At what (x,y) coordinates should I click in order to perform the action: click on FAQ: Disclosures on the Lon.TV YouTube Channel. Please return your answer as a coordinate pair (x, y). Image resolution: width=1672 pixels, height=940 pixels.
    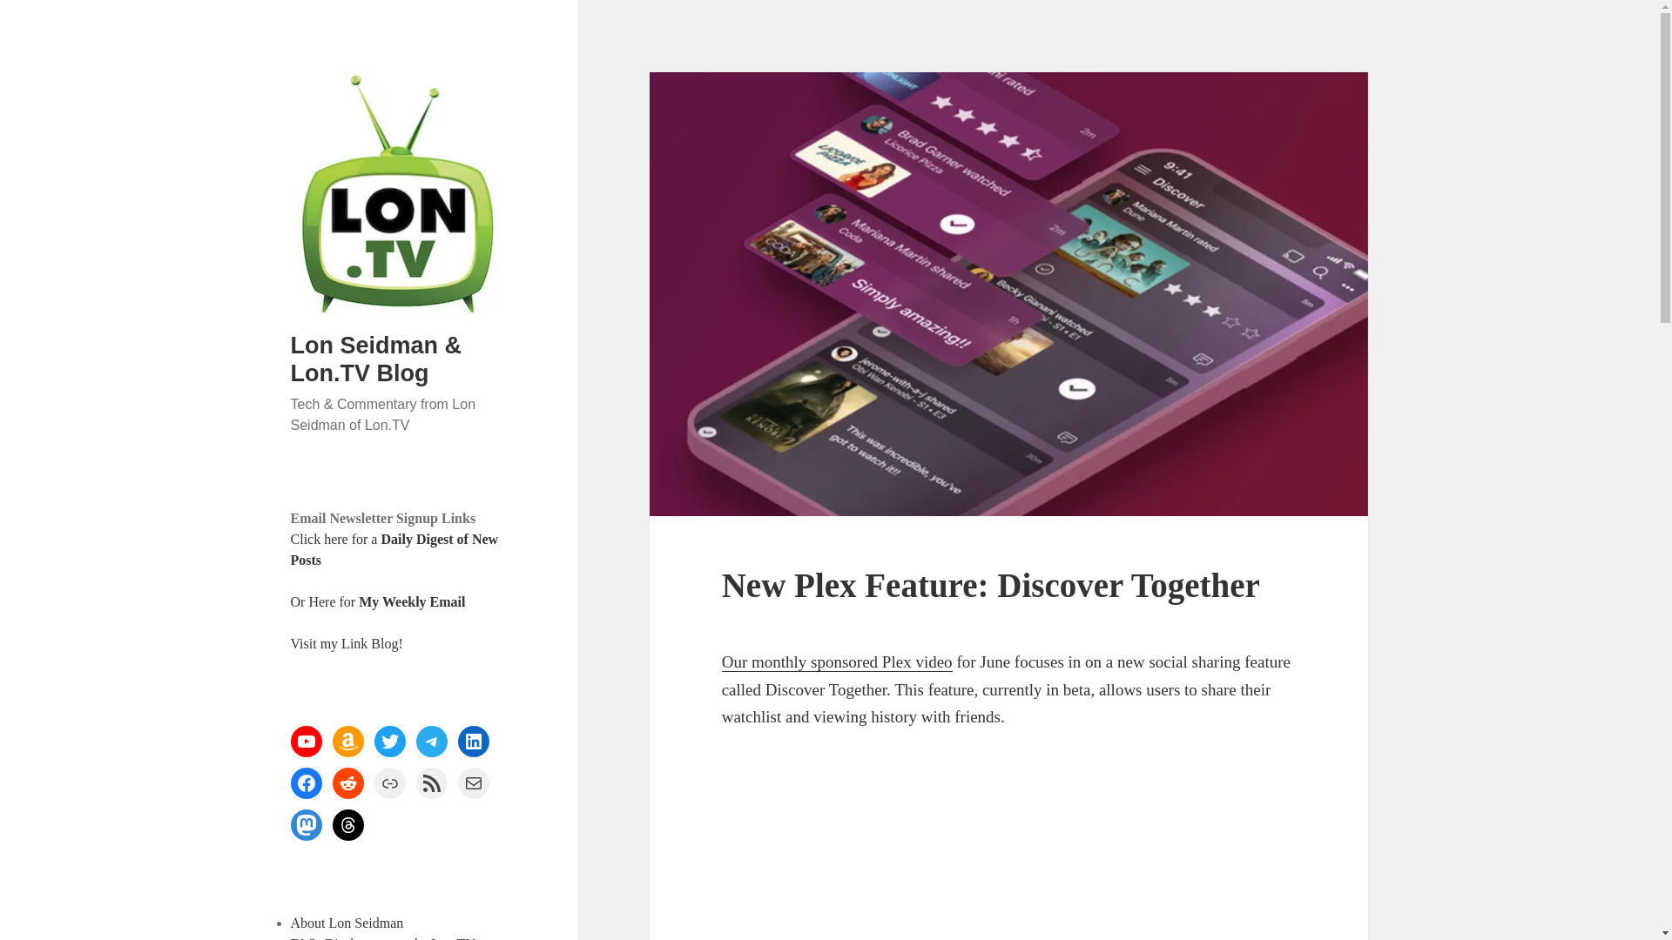
    Looking at the image, I should click on (383, 938).